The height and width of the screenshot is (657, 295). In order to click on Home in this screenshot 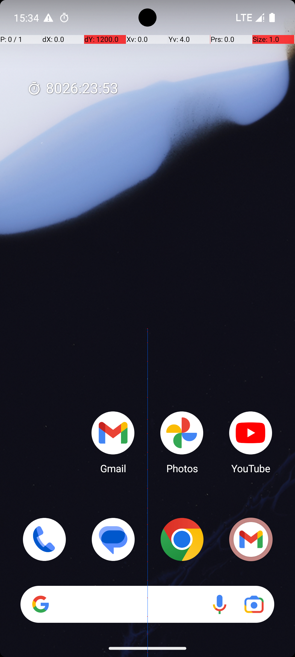, I will do `click(147, 337)`.